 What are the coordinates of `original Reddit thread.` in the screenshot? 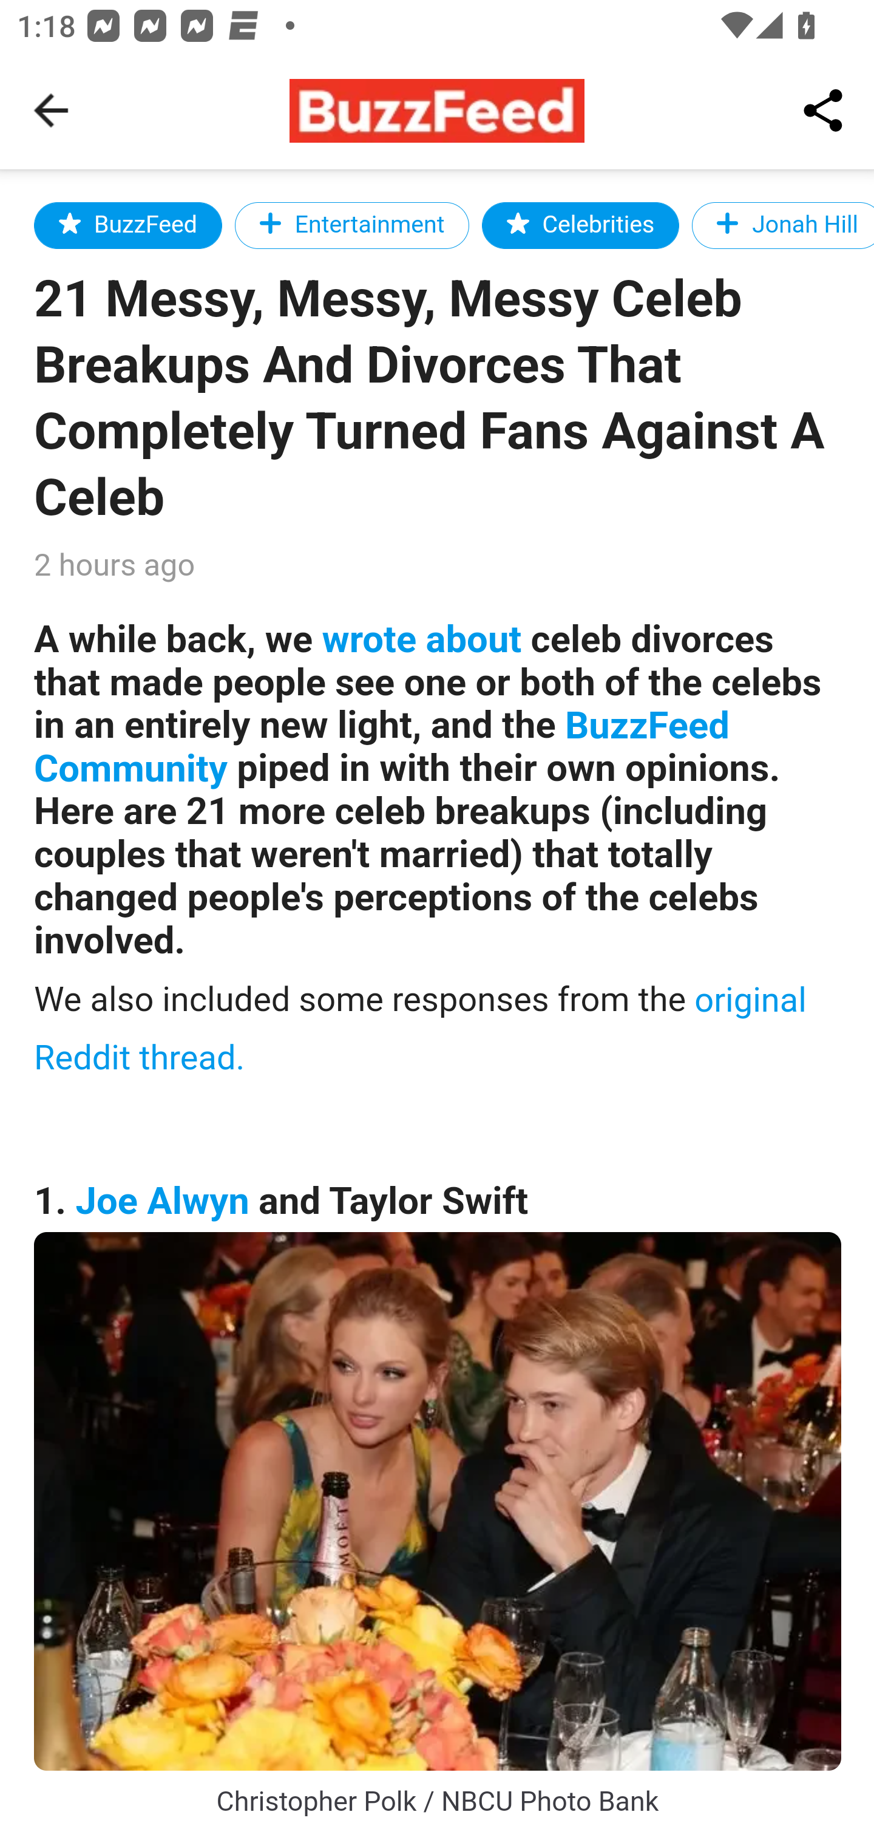 It's located at (421, 1028).